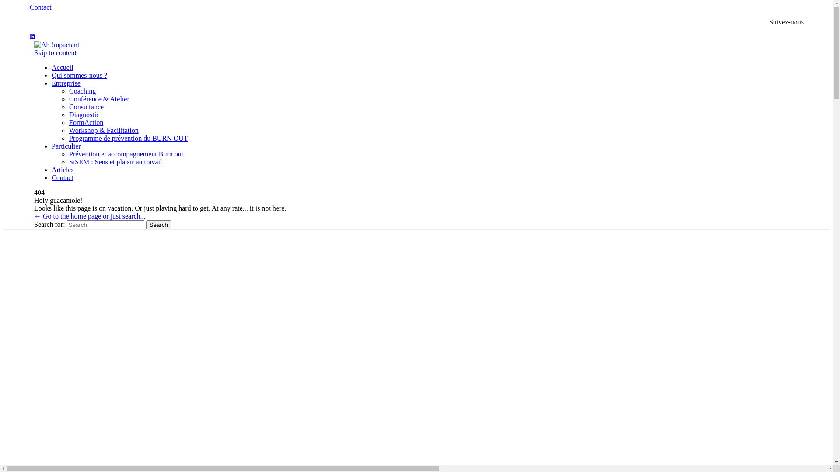  I want to click on Skip to content, so click(55, 52).